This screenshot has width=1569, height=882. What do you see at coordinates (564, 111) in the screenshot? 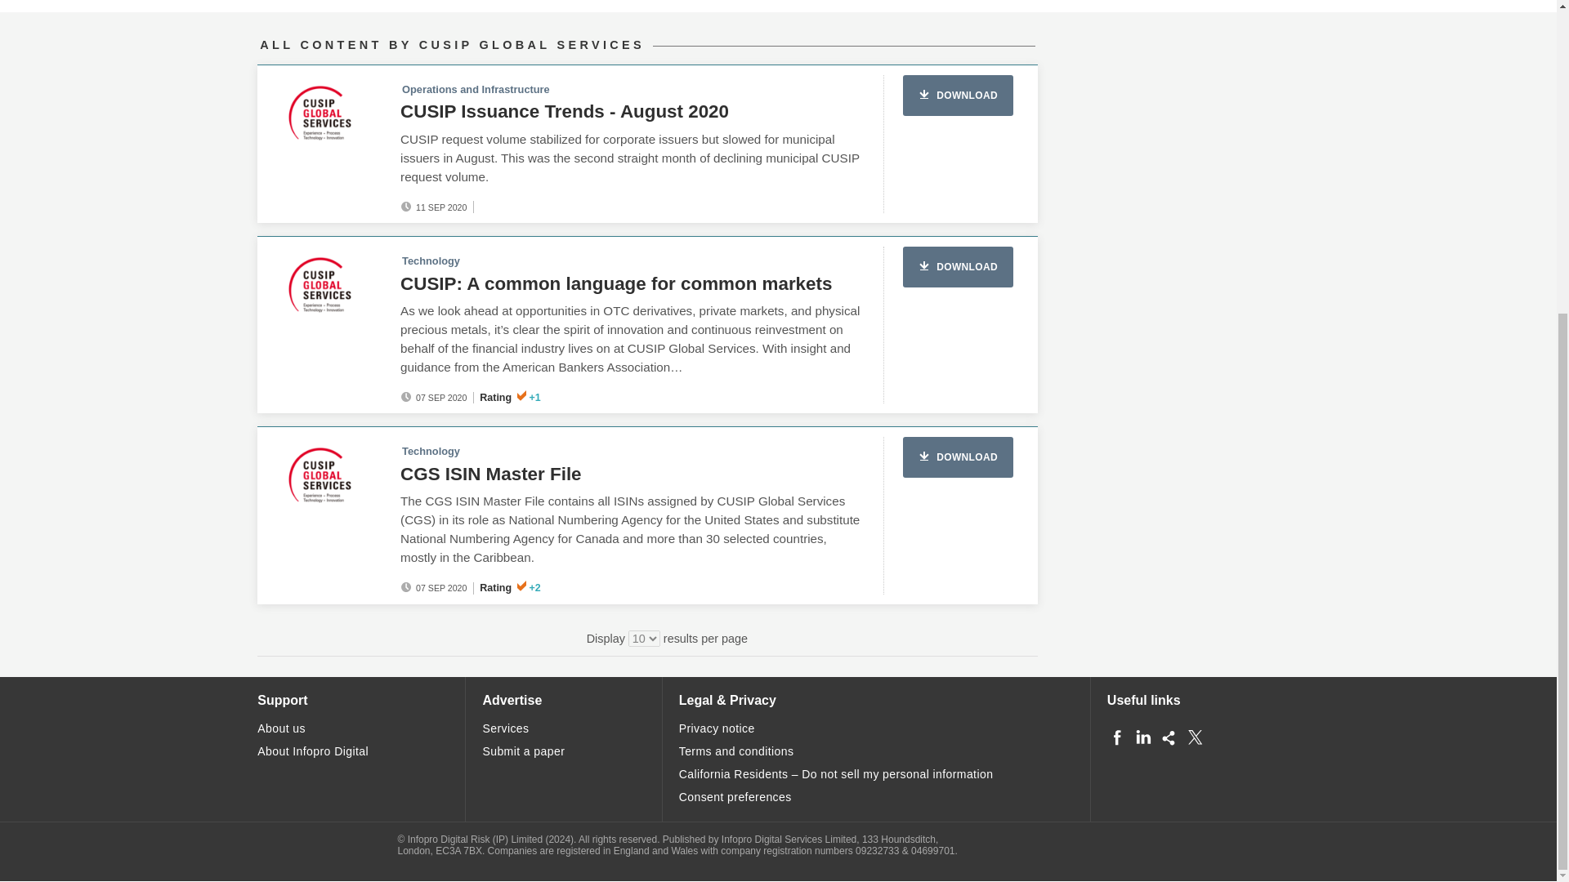
I see `CUSIP Issuance Trends - August 2020` at bounding box center [564, 111].